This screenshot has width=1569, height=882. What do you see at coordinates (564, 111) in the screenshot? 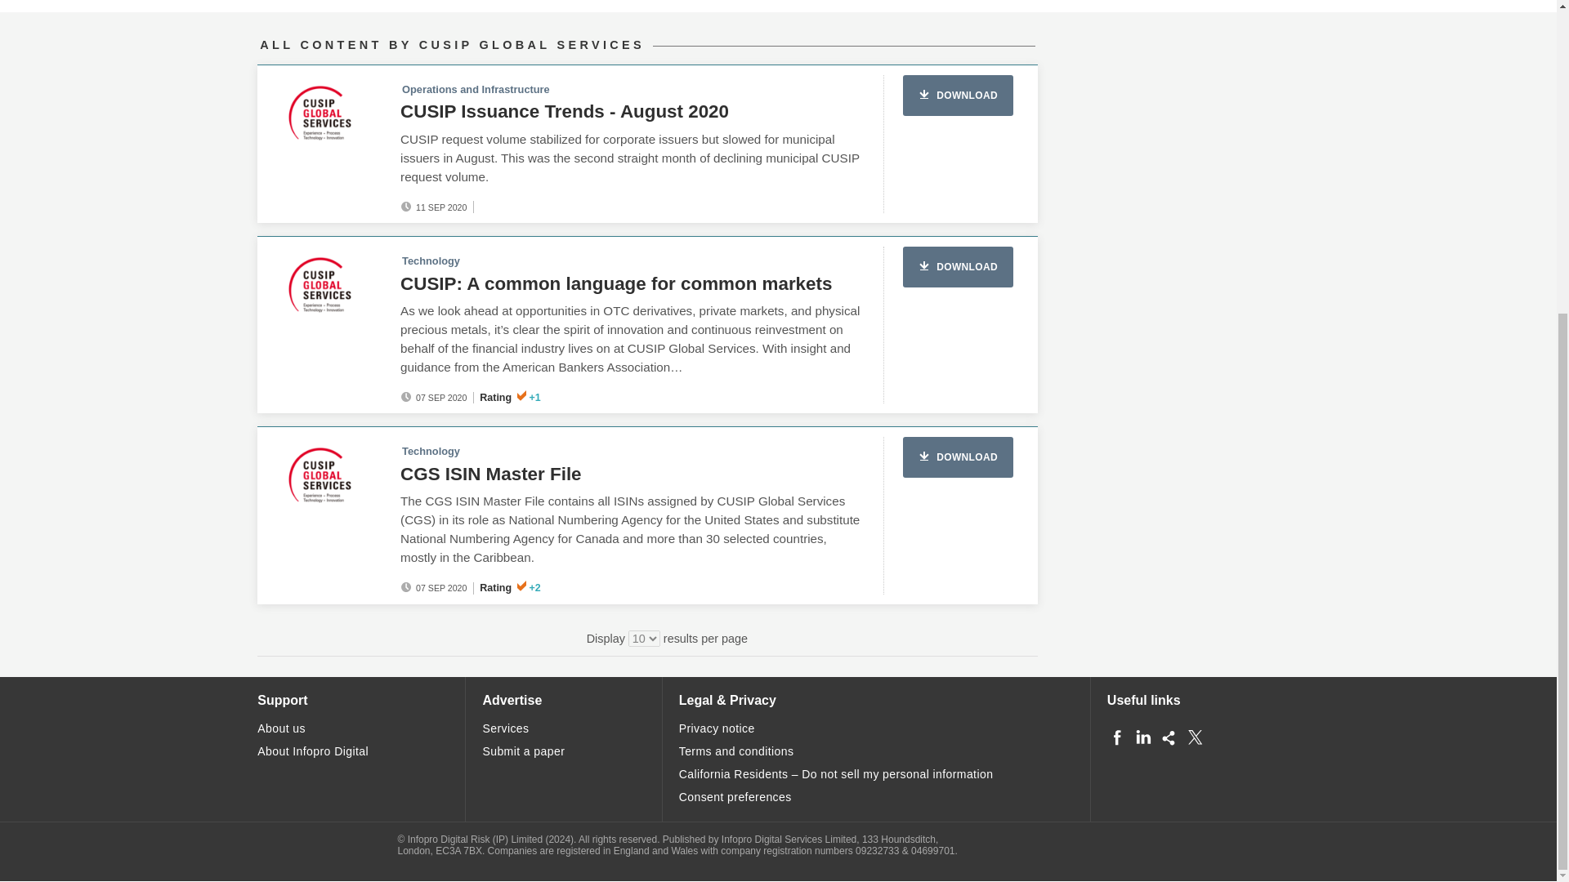
I see `CUSIP Issuance Trends - August 2020` at bounding box center [564, 111].